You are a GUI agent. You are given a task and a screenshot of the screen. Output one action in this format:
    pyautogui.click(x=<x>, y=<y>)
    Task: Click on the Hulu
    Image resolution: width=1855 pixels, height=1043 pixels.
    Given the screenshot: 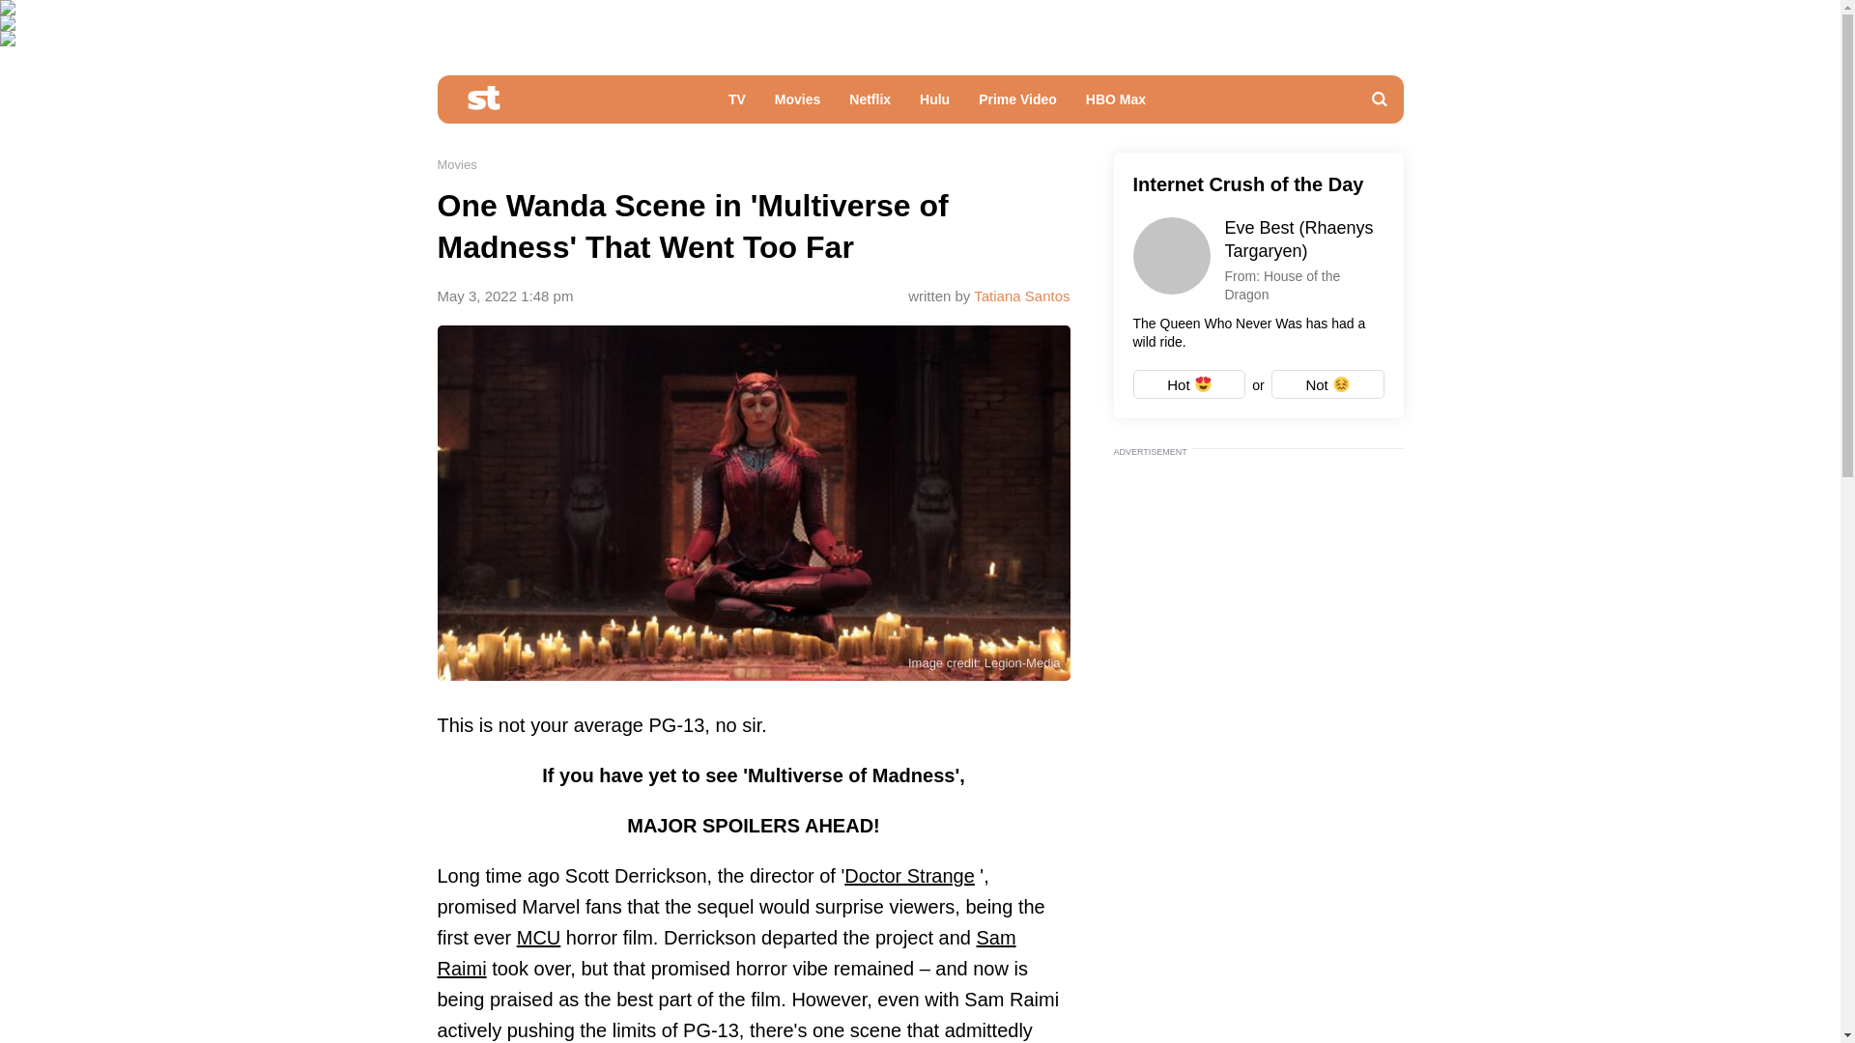 What is the action you would take?
    pyautogui.click(x=934, y=104)
    